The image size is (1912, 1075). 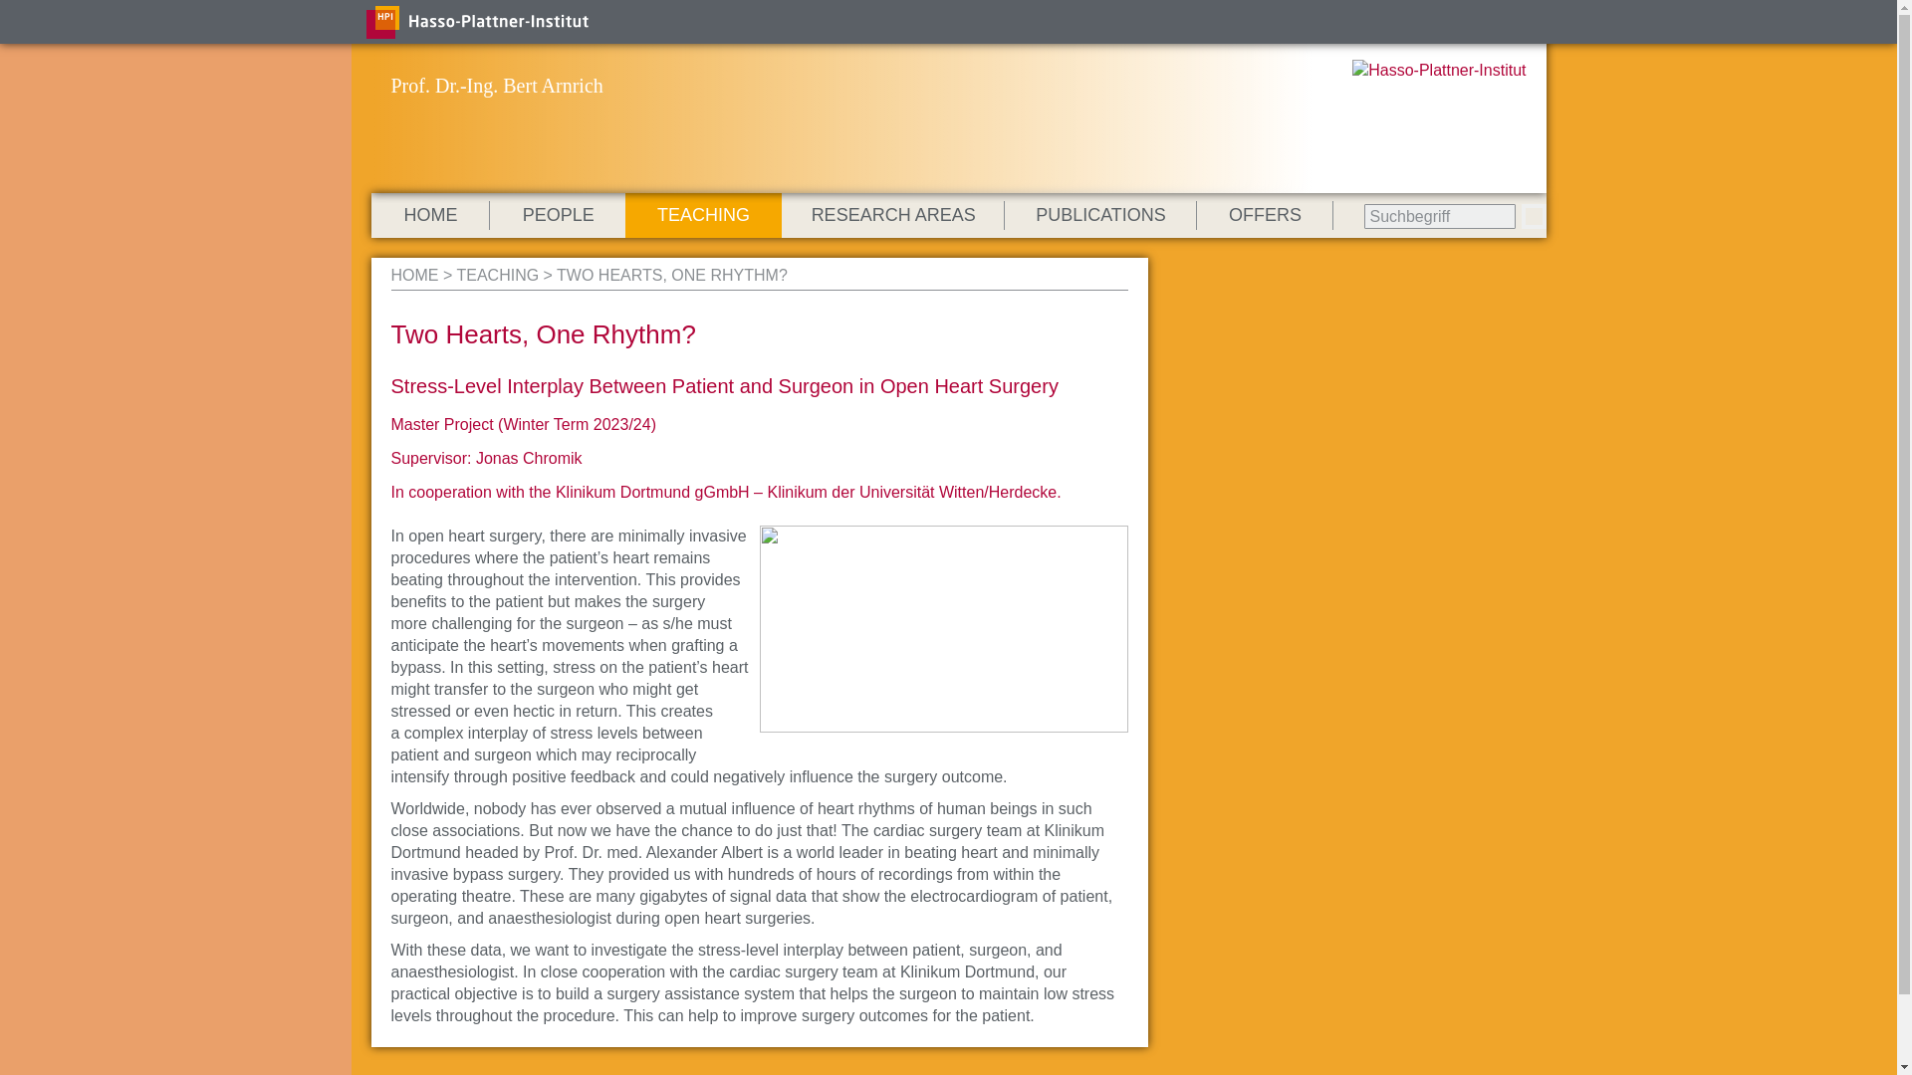 What do you see at coordinates (893, 215) in the screenshot?
I see `RESEARCH AREAS` at bounding box center [893, 215].